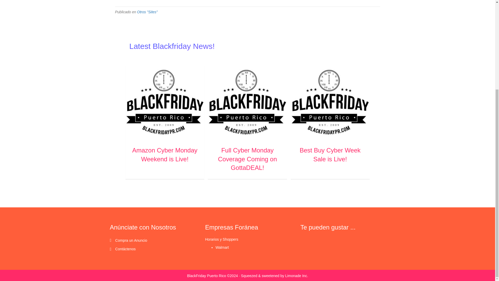 The width and height of the screenshot is (499, 281). I want to click on Horarios y Shoppers, so click(222, 239).